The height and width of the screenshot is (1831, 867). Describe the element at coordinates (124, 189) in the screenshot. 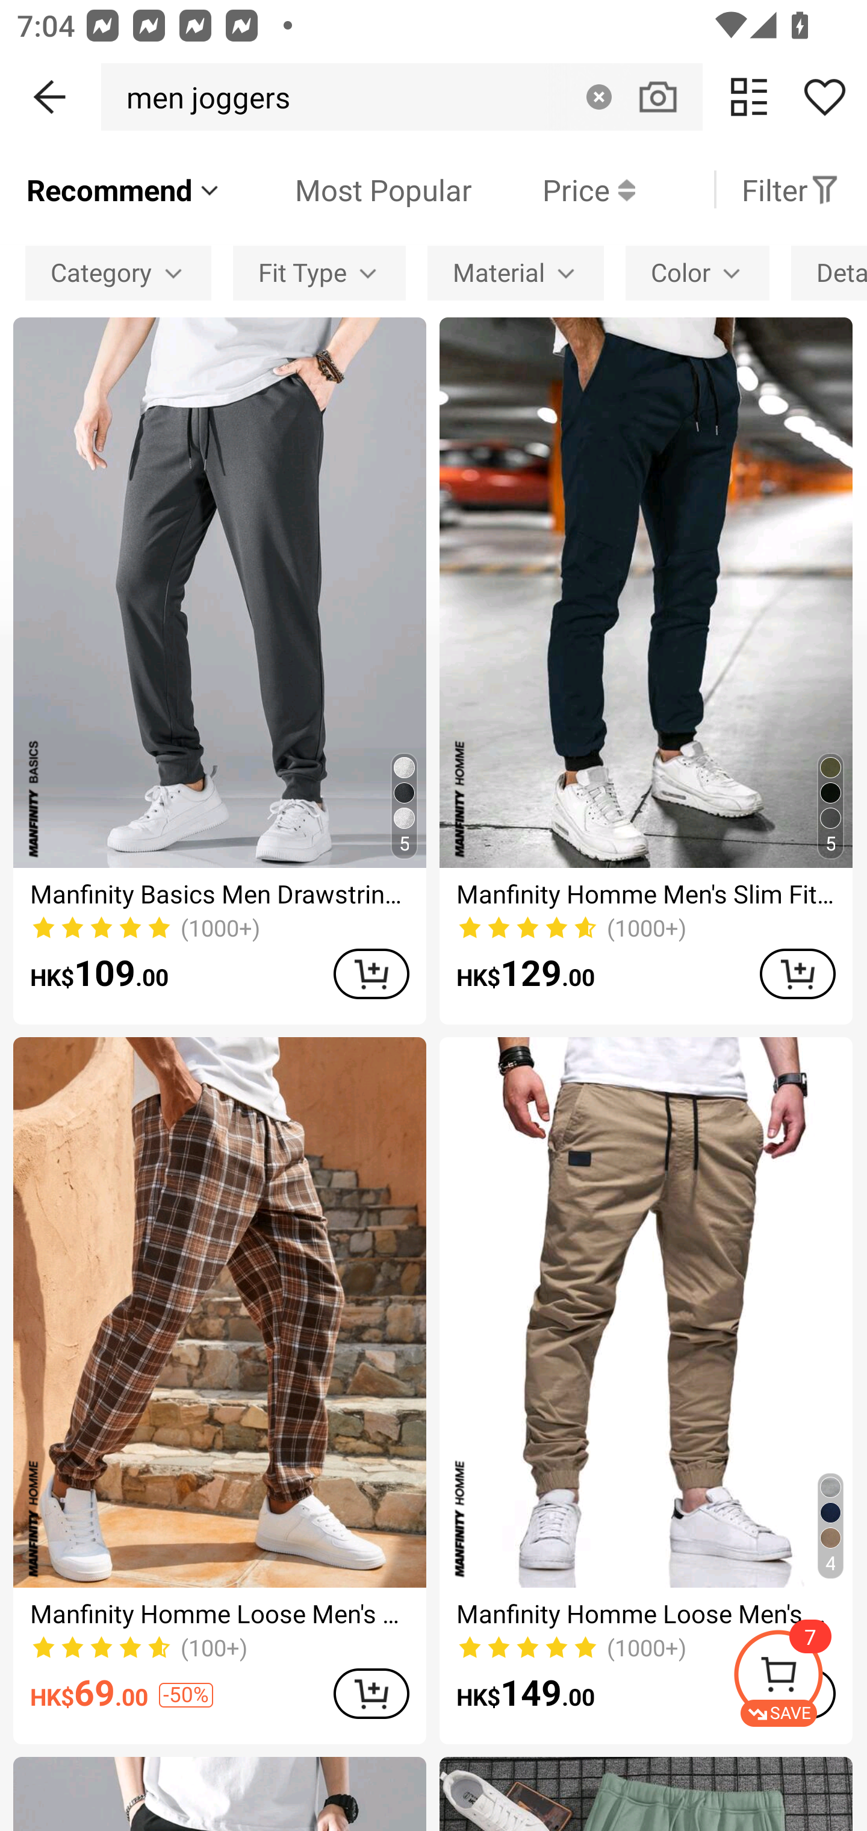

I see `Recommend` at that location.